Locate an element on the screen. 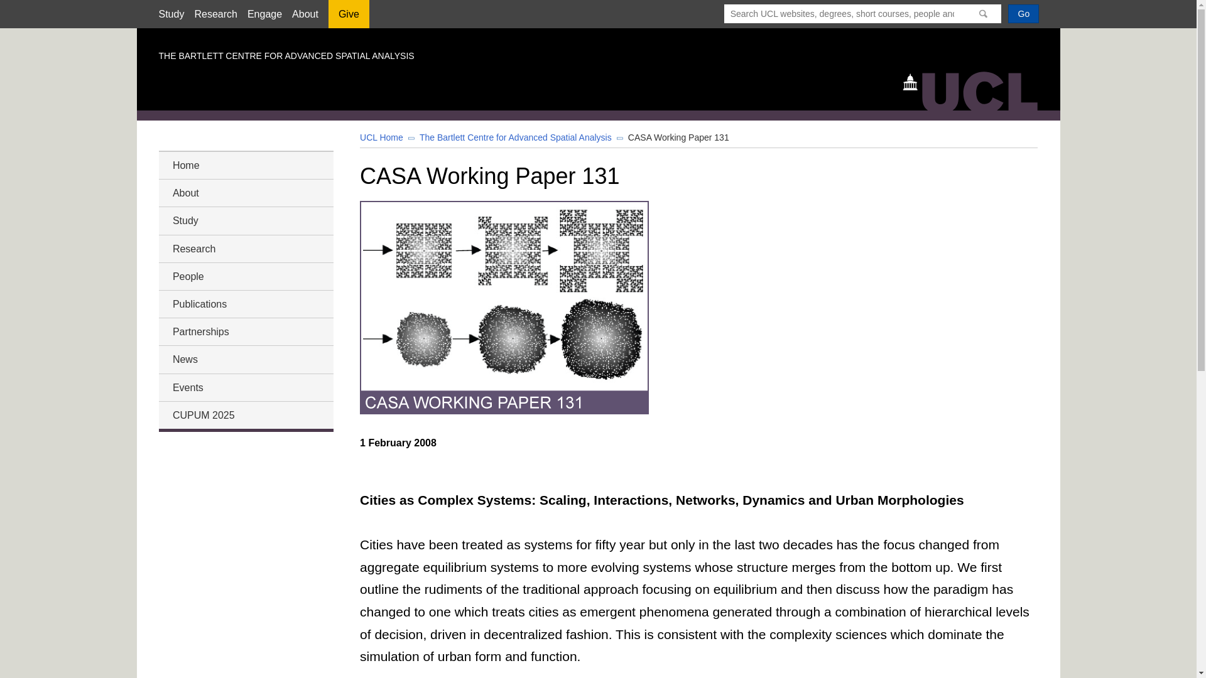 The image size is (1206, 678). Home is located at coordinates (245, 164).